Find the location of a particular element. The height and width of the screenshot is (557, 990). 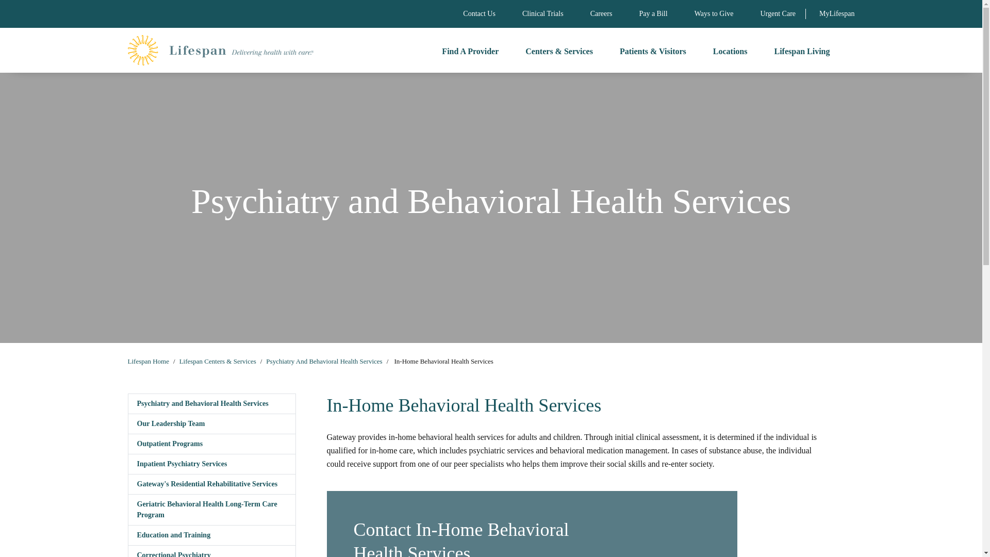

Contact Us is located at coordinates (480, 14).